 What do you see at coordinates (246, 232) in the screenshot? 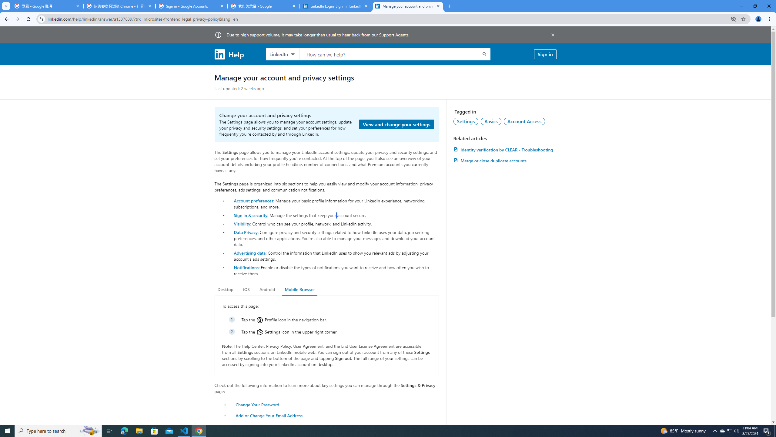
I see `Data Privacy` at bounding box center [246, 232].